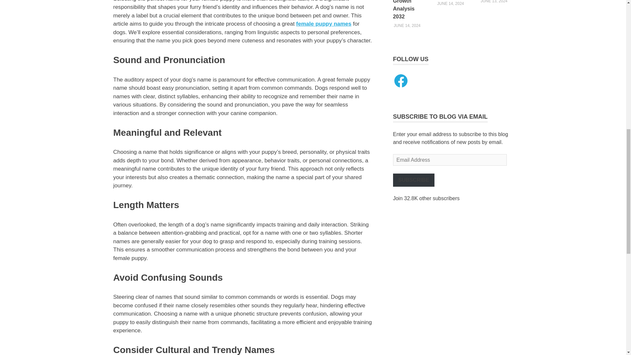 The width and height of the screenshot is (631, 355). What do you see at coordinates (450, 4) in the screenshot?
I see `9:54 am` at bounding box center [450, 4].